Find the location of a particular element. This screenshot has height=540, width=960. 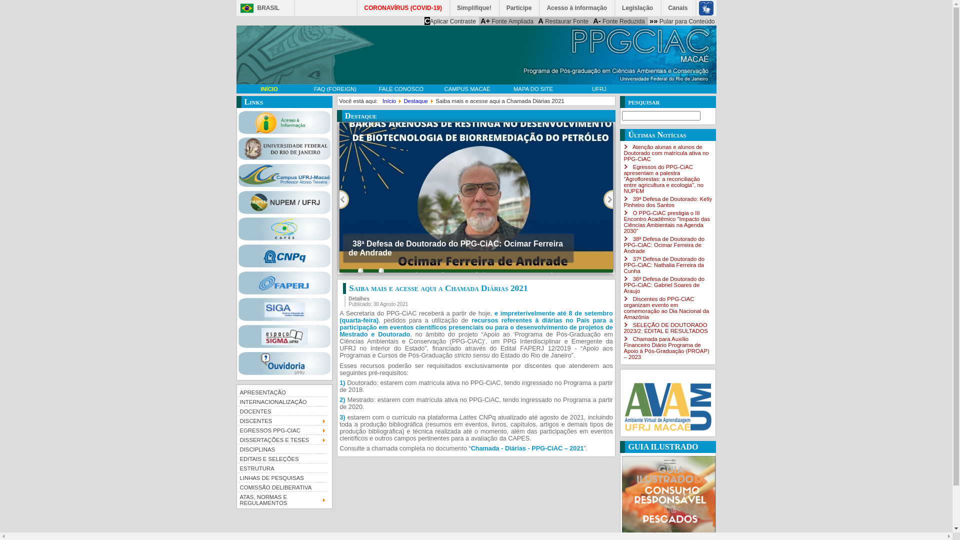

BRASIL is located at coordinates (257, 8).